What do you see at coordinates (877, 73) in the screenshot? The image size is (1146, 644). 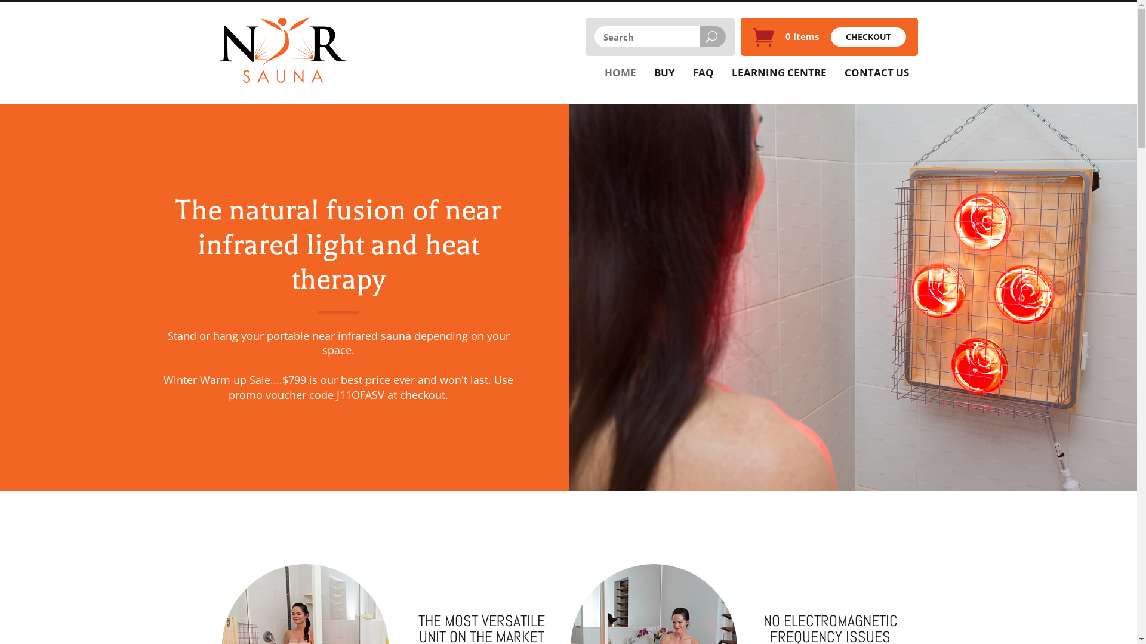 I see `CONTACT US` at bounding box center [877, 73].